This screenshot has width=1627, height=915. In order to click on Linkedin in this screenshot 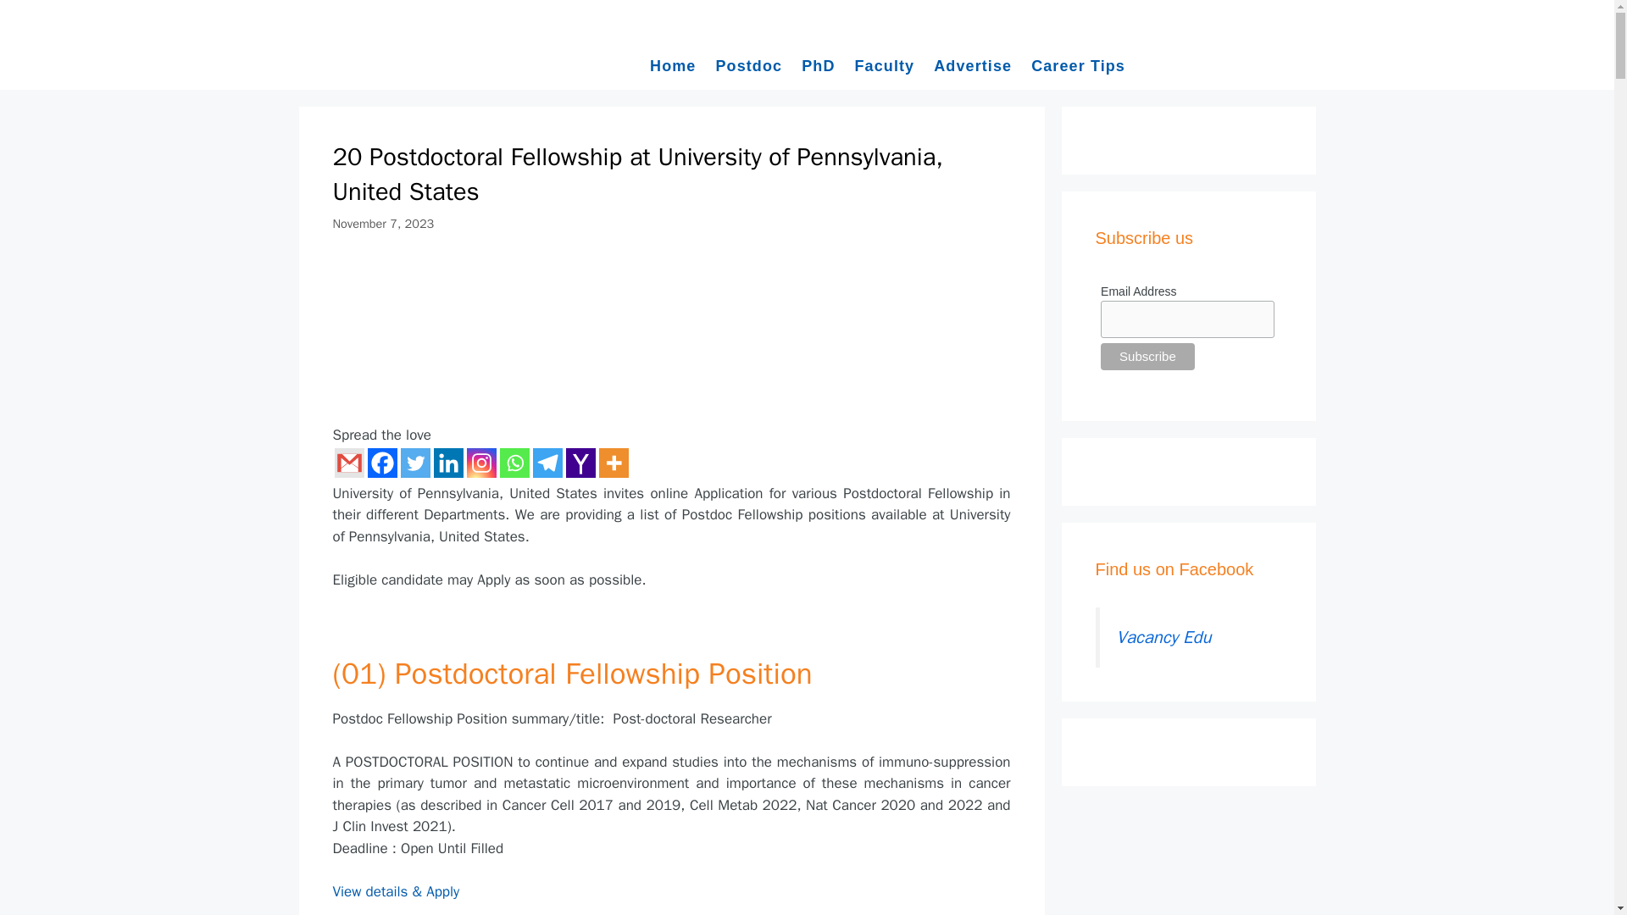, I will do `click(449, 463)`.